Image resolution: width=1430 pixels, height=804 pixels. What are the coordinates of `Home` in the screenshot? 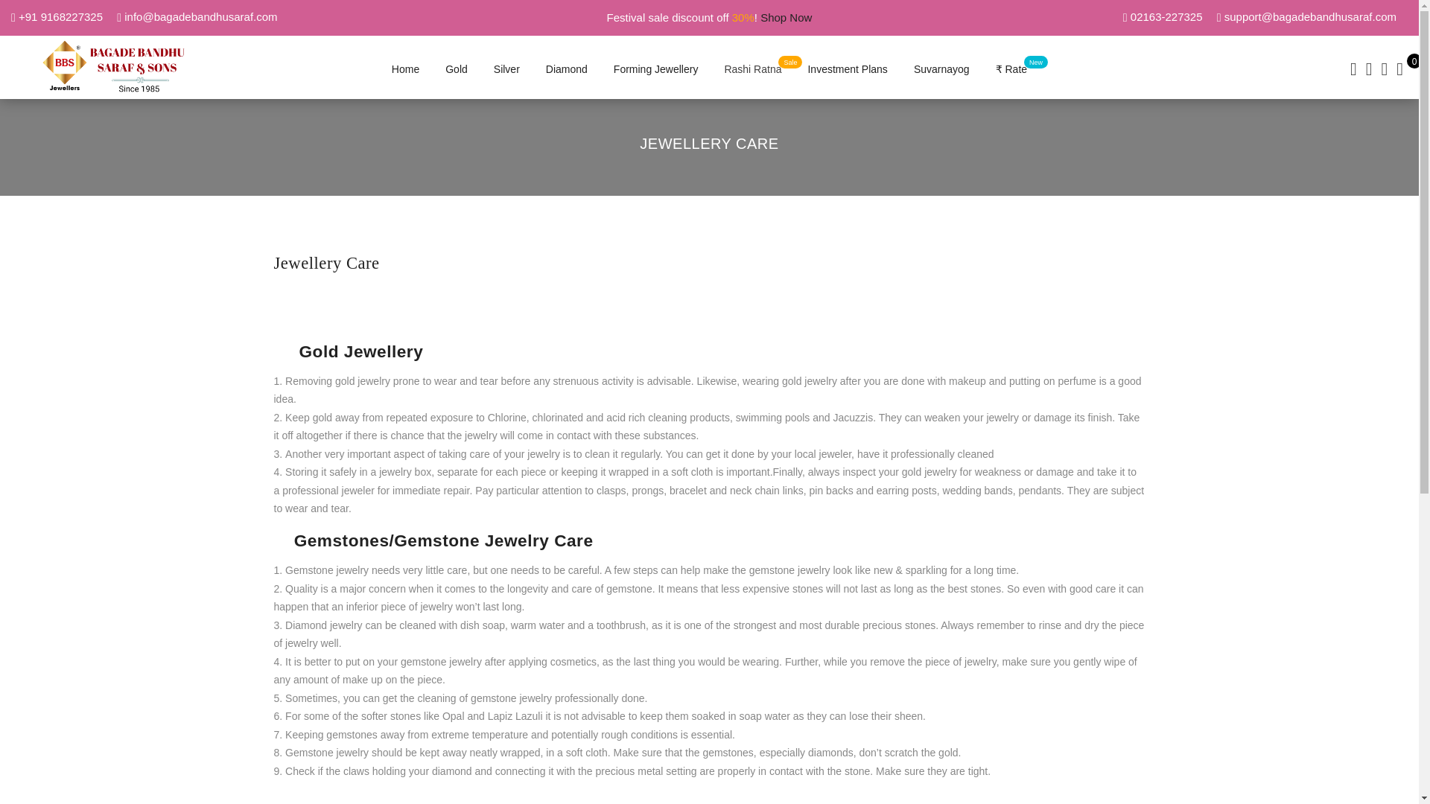 It's located at (405, 69).